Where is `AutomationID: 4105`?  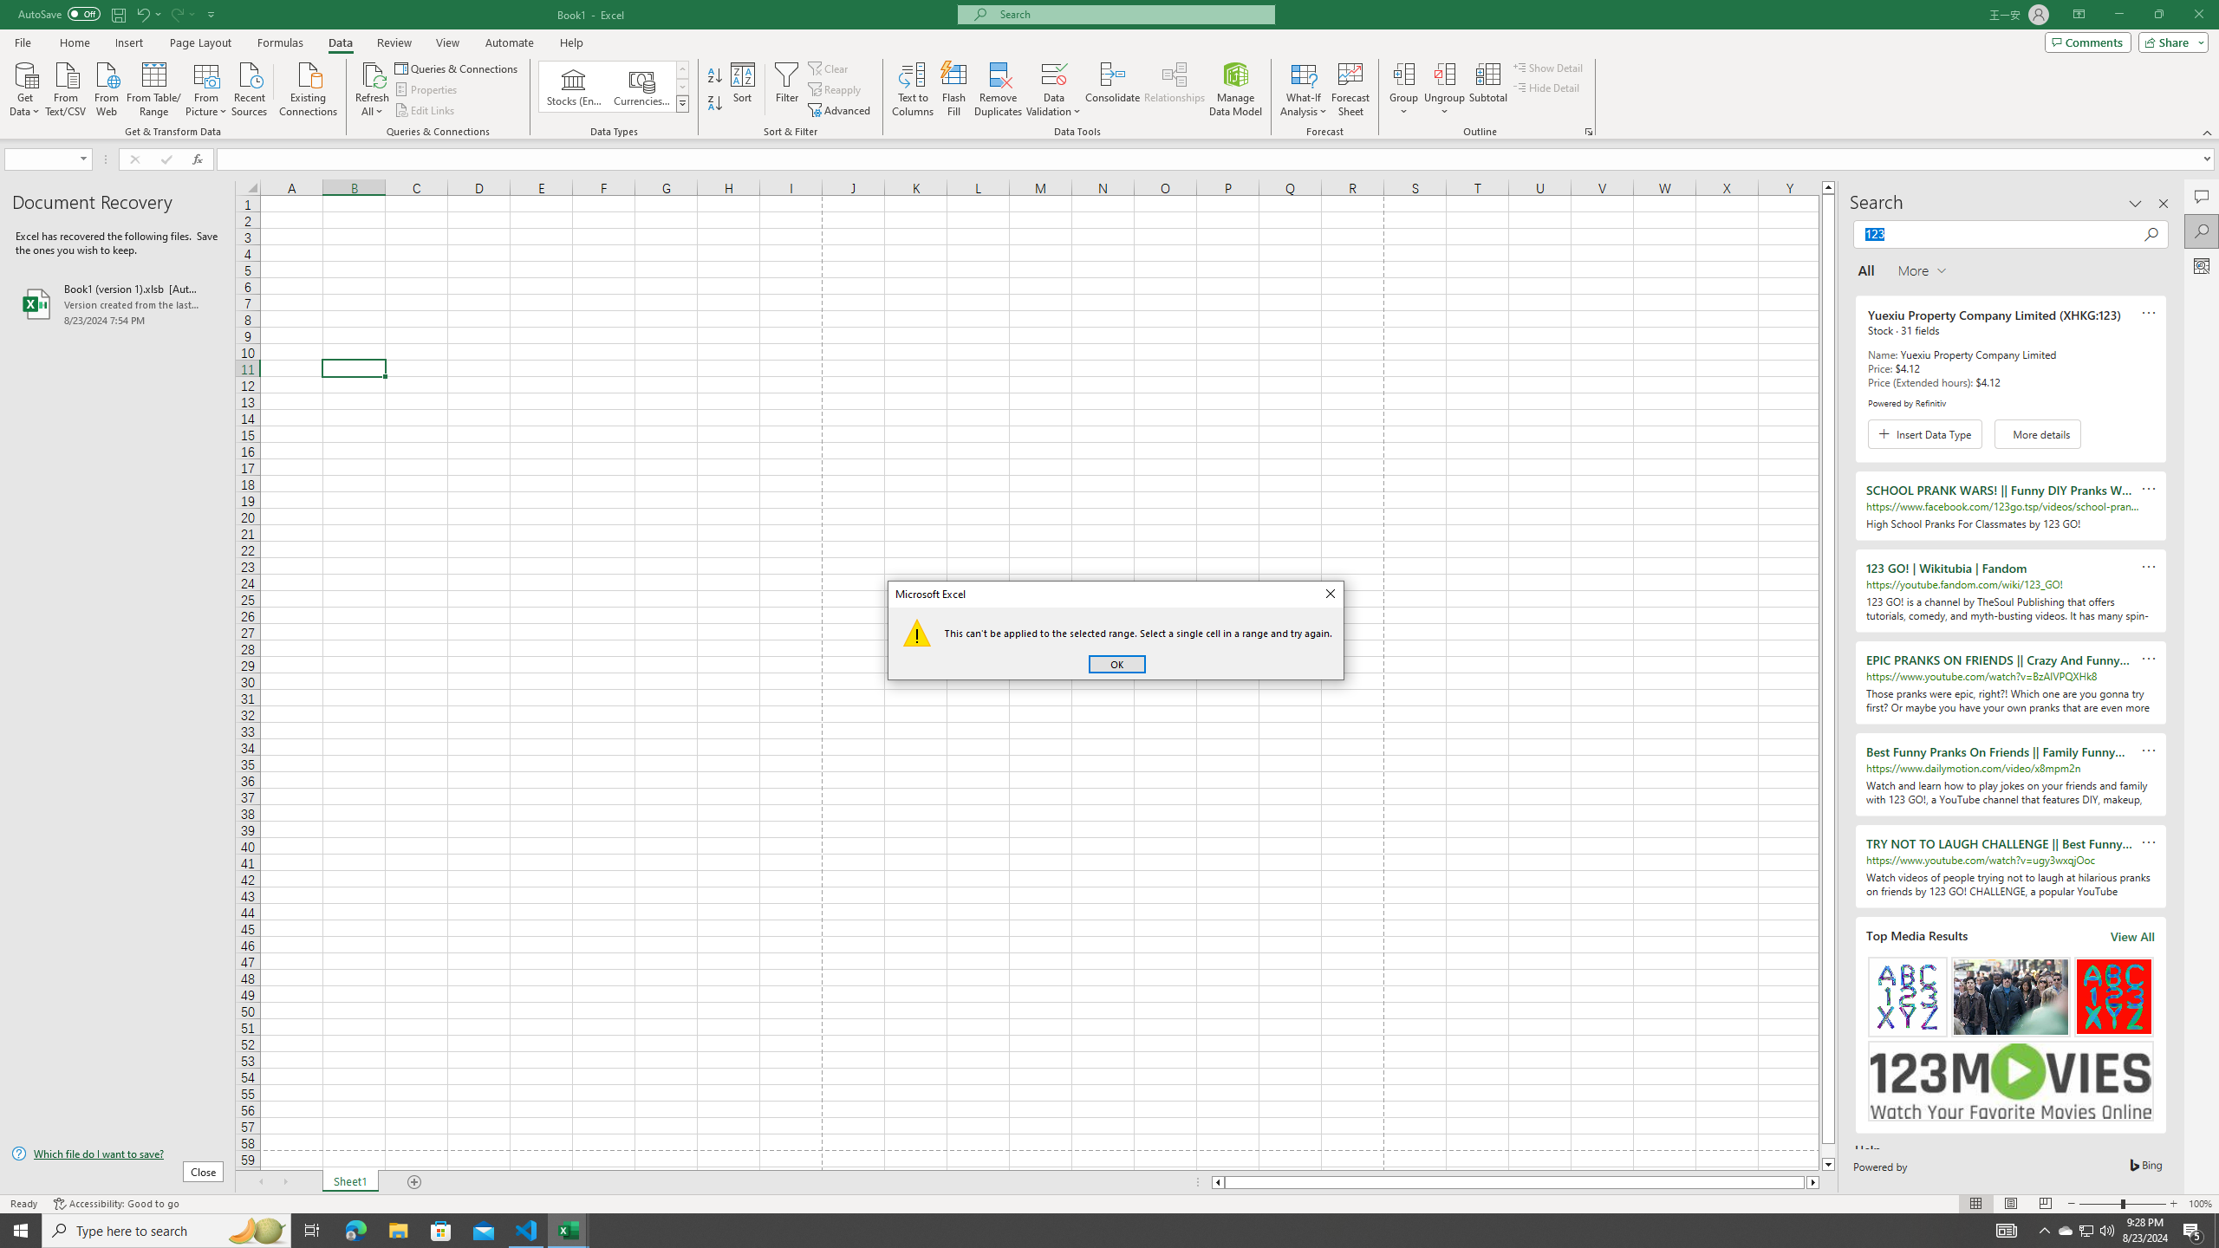
AutomationID: 4105 is located at coordinates (2007, 1231).